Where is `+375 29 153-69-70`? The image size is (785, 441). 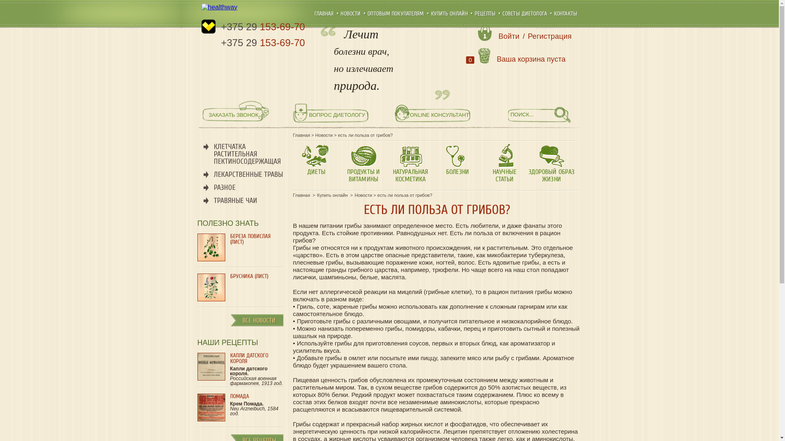
+375 29 153-69-70 is located at coordinates (263, 42).